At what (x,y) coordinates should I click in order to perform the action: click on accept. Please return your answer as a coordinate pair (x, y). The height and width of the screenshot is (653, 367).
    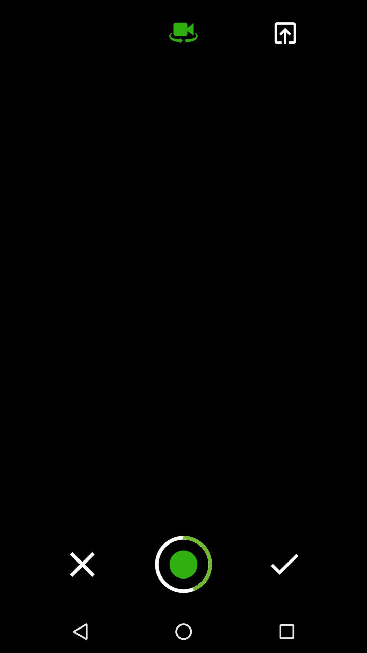
    Looking at the image, I should click on (284, 564).